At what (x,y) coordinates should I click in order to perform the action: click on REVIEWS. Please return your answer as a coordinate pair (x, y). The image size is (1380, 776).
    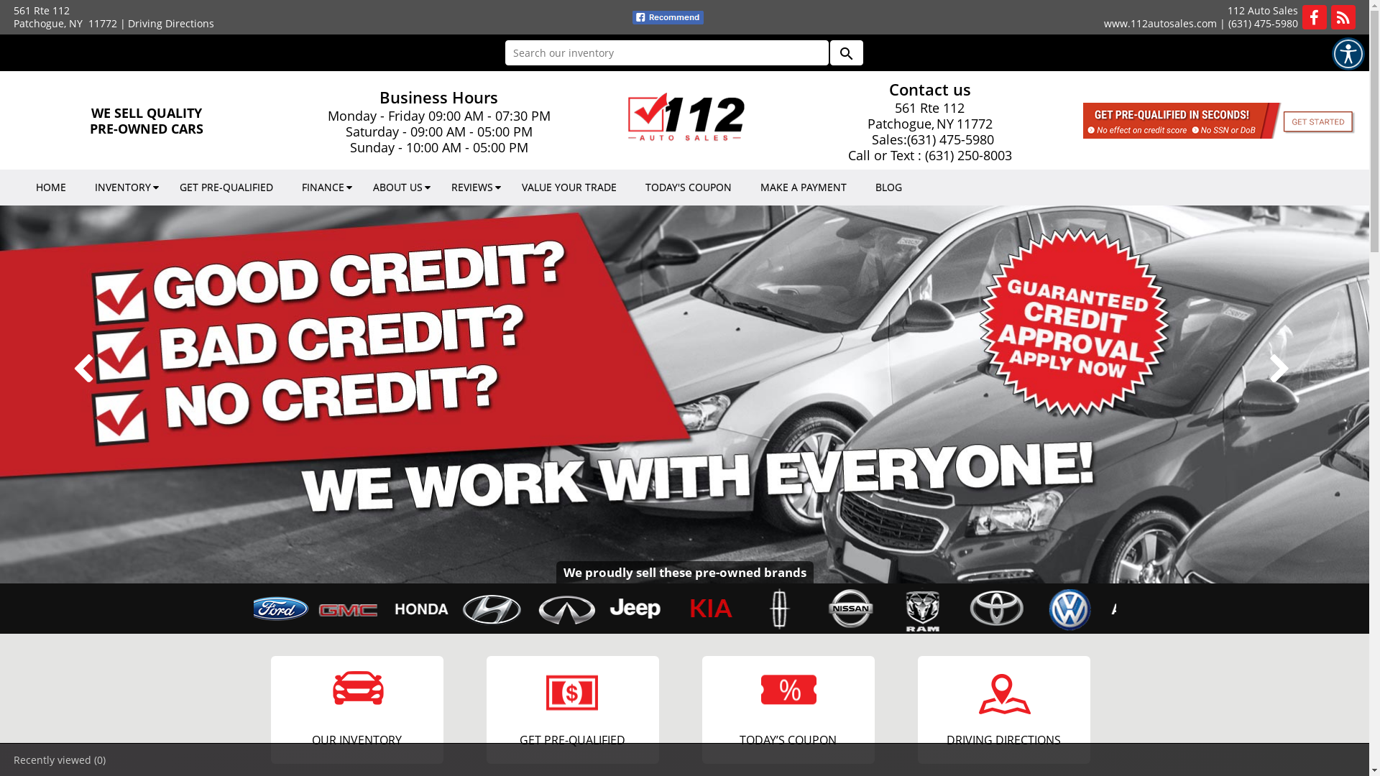
    Looking at the image, I should click on (472, 188).